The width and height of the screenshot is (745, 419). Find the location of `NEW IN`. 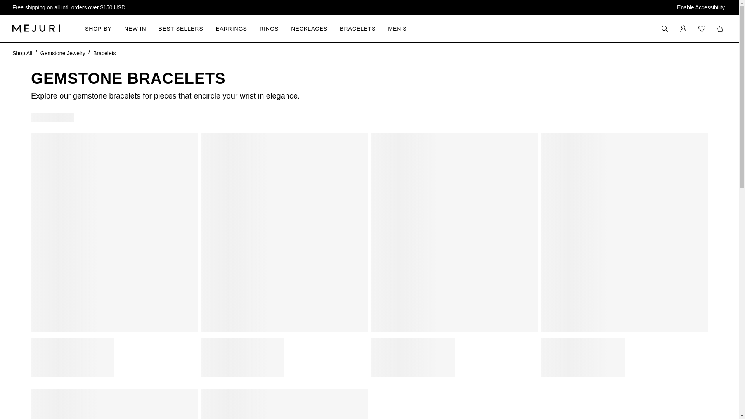

NEW IN is located at coordinates (135, 28).